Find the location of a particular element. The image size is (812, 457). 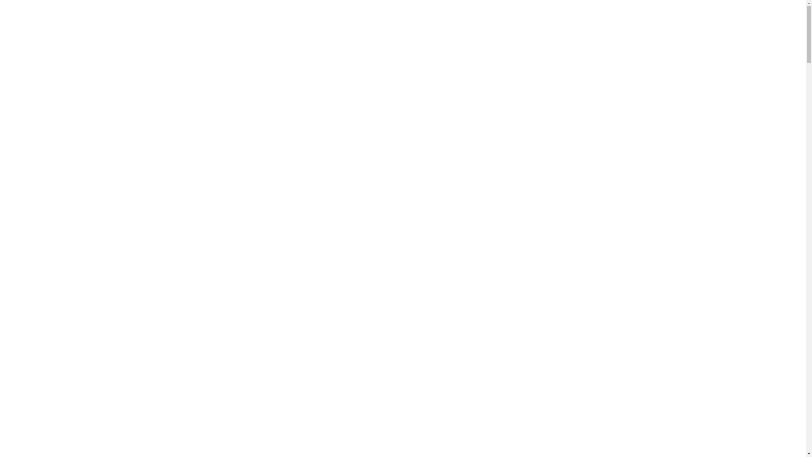

CALL NOW 1300 99 2487 is located at coordinates (741, 17).